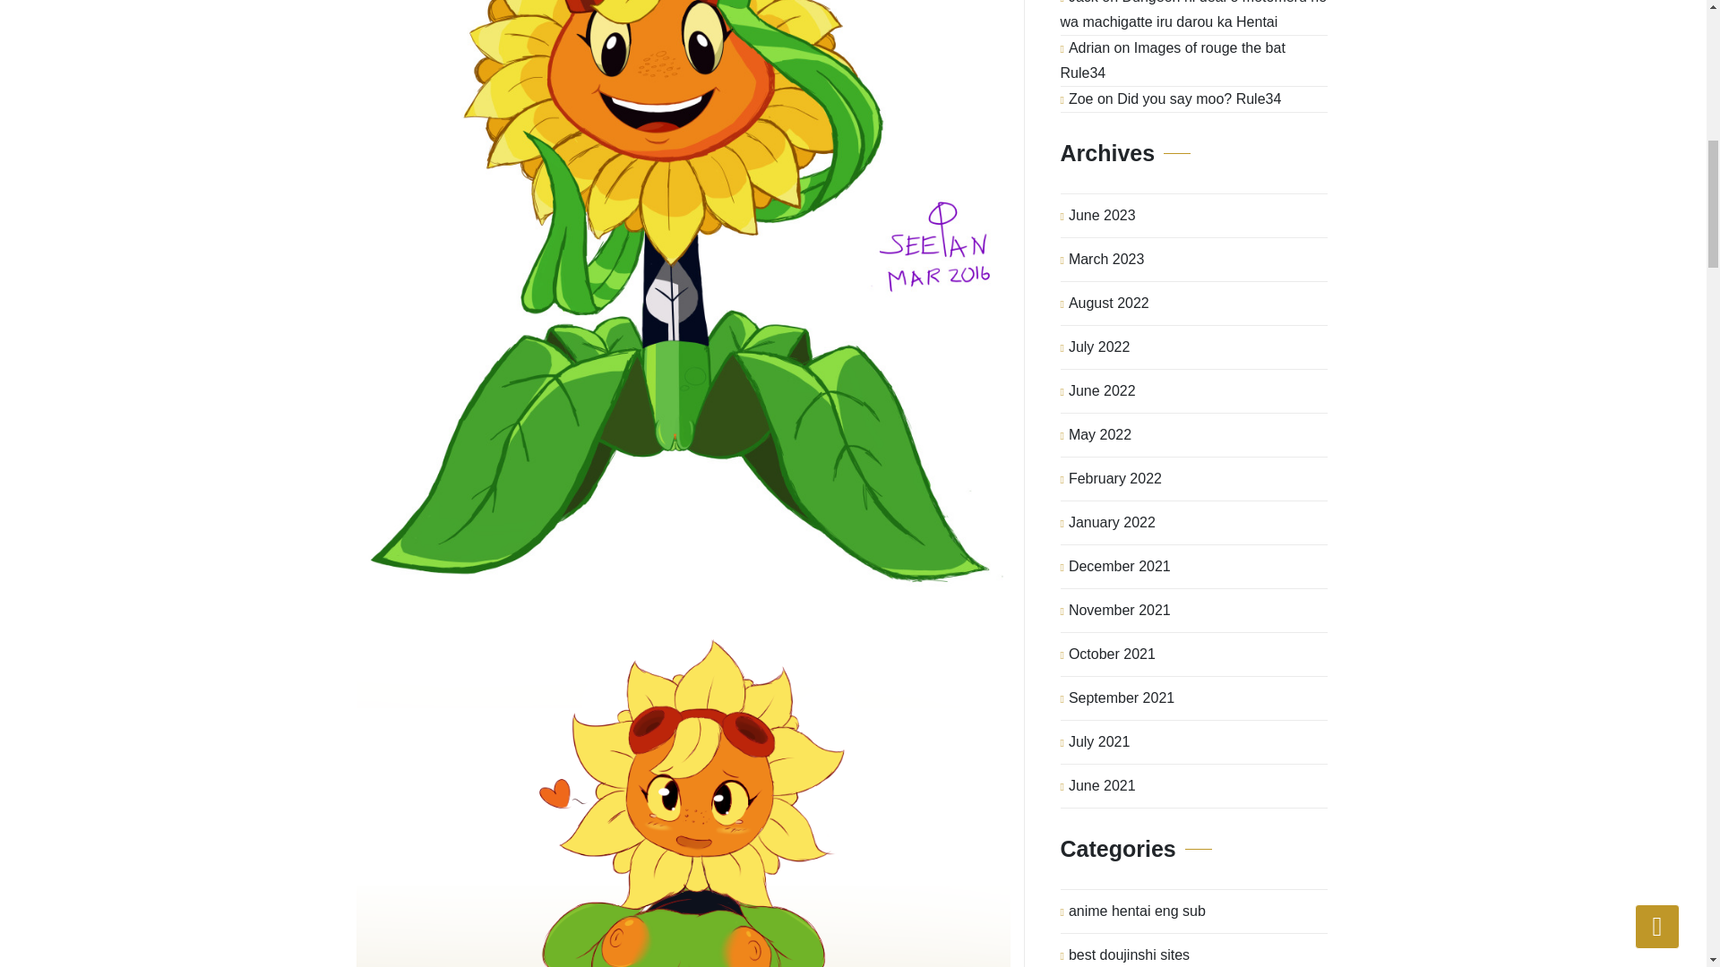 This screenshot has width=1720, height=967. I want to click on June 2022, so click(1102, 390).